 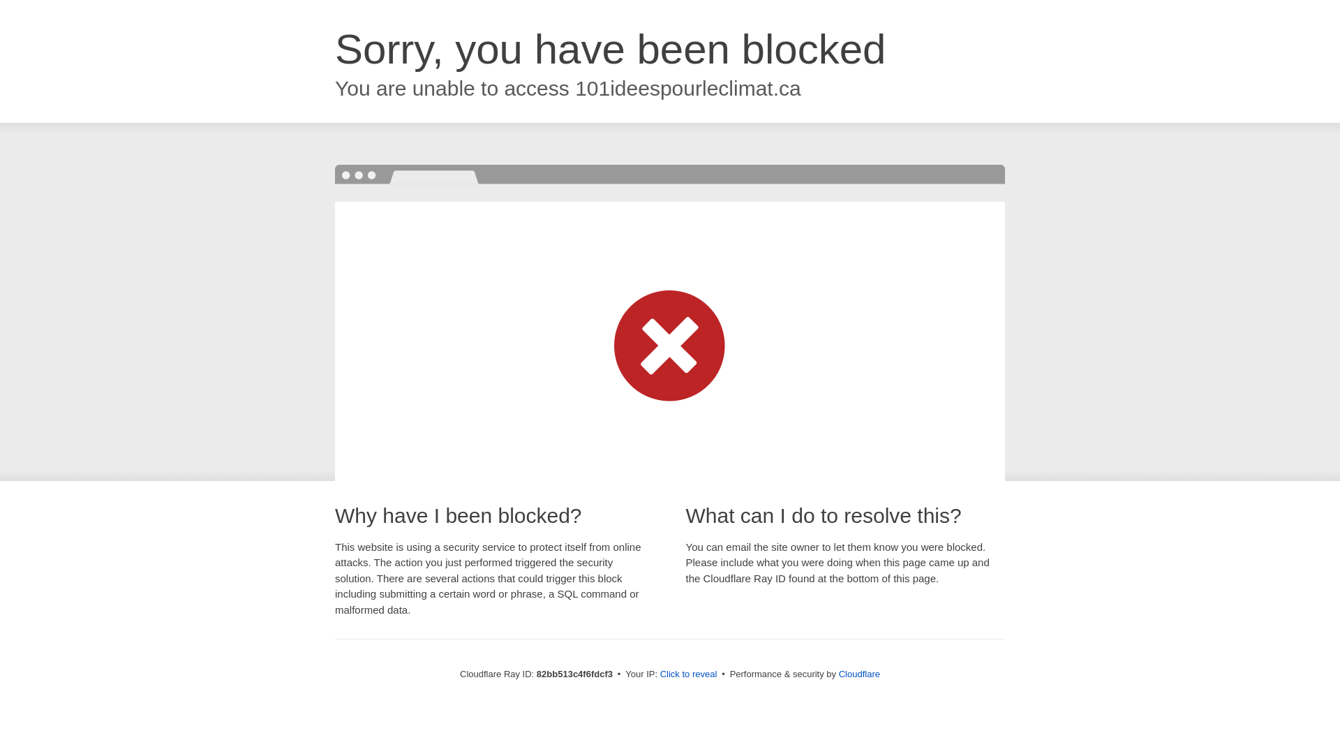 What do you see at coordinates (689, 674) in the screenshot?
I see `Click to reveal` at bounding box center [689, 674].